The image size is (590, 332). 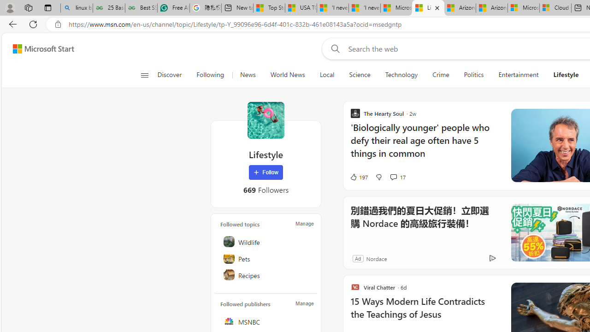 I want to click on Free AI Writing Assistance for Students | Grammarly, so click(x=173, y=8).